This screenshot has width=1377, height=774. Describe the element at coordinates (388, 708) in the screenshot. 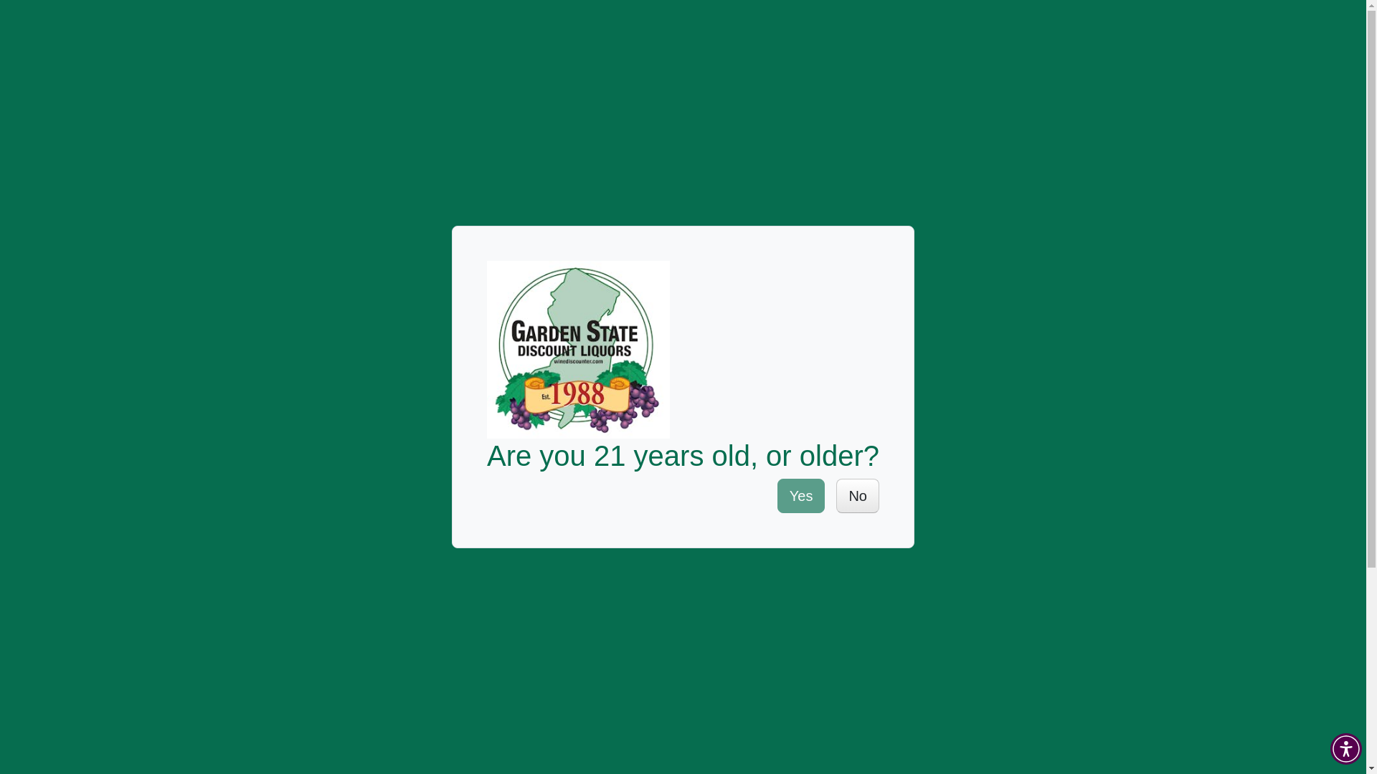

I see `Monaco` at that location.